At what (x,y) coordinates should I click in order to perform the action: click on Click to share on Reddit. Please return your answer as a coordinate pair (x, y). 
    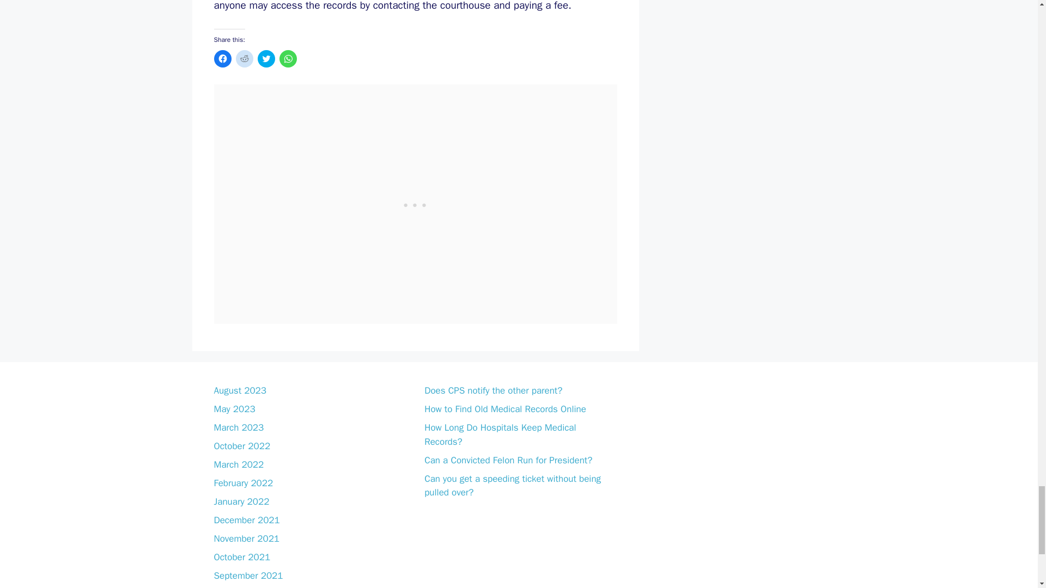
    Looking at the image, I should click on (244, 59).